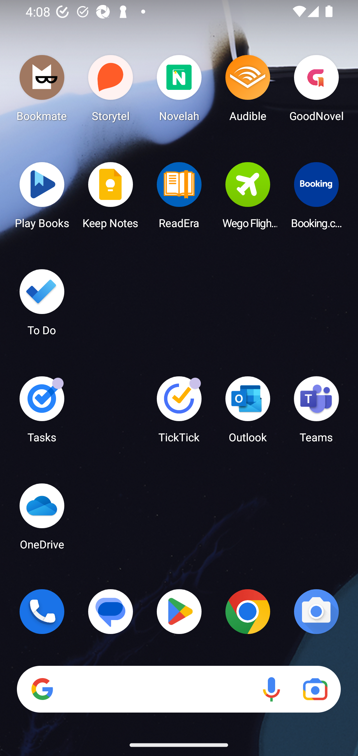  Describe the element at coordinates (316, 611) in the screenshot. I see `Camera` at that location.